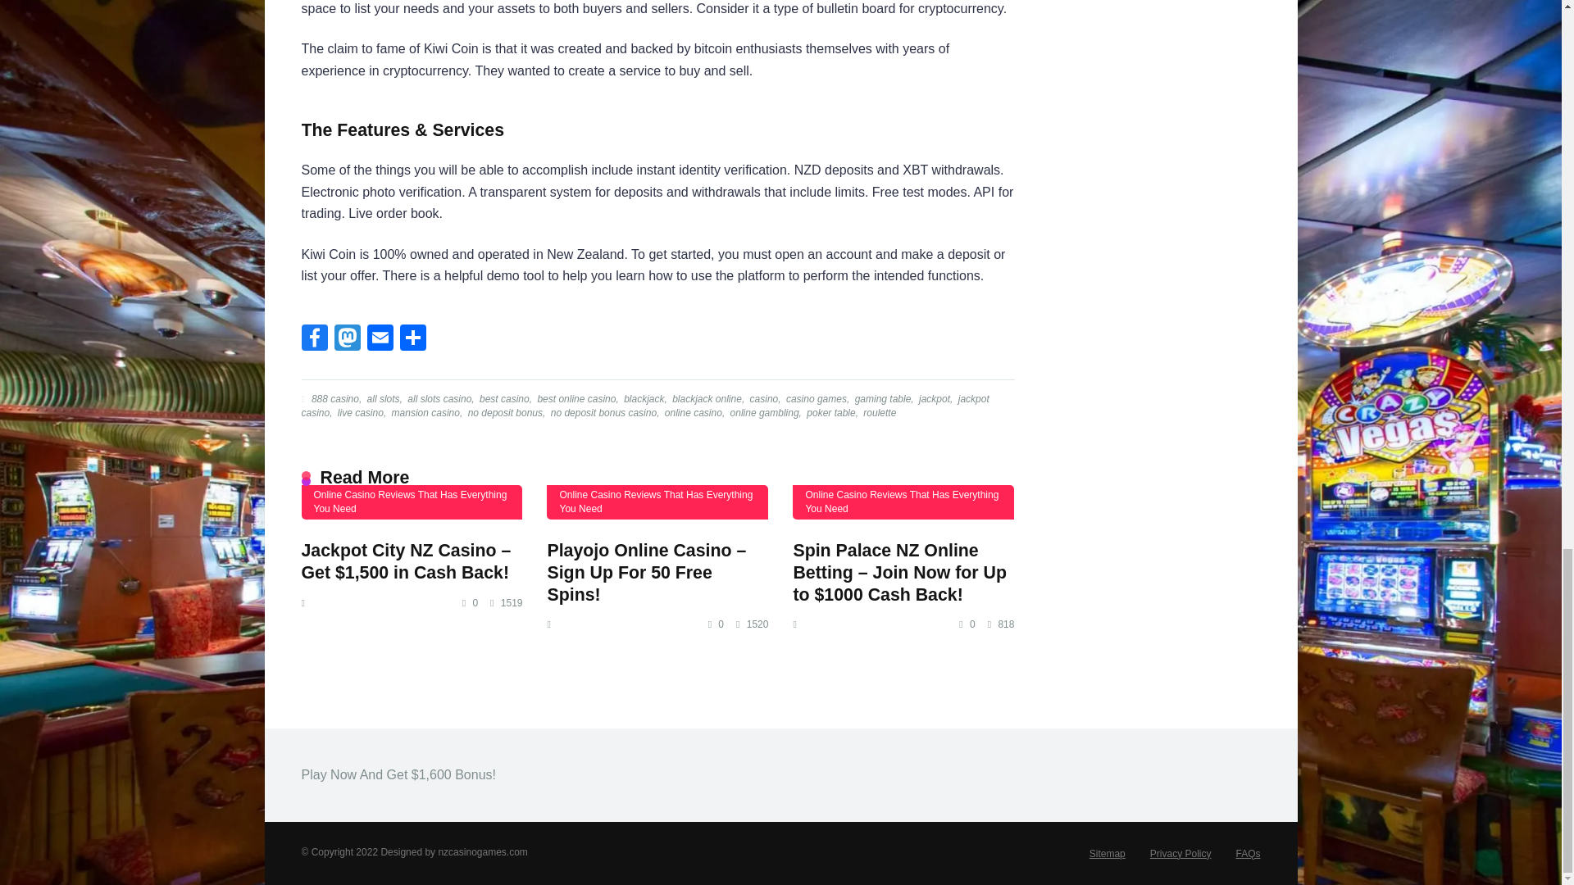 This screenshot has height=885, width=1574. I want to click on best online casino, so click(575, 398).